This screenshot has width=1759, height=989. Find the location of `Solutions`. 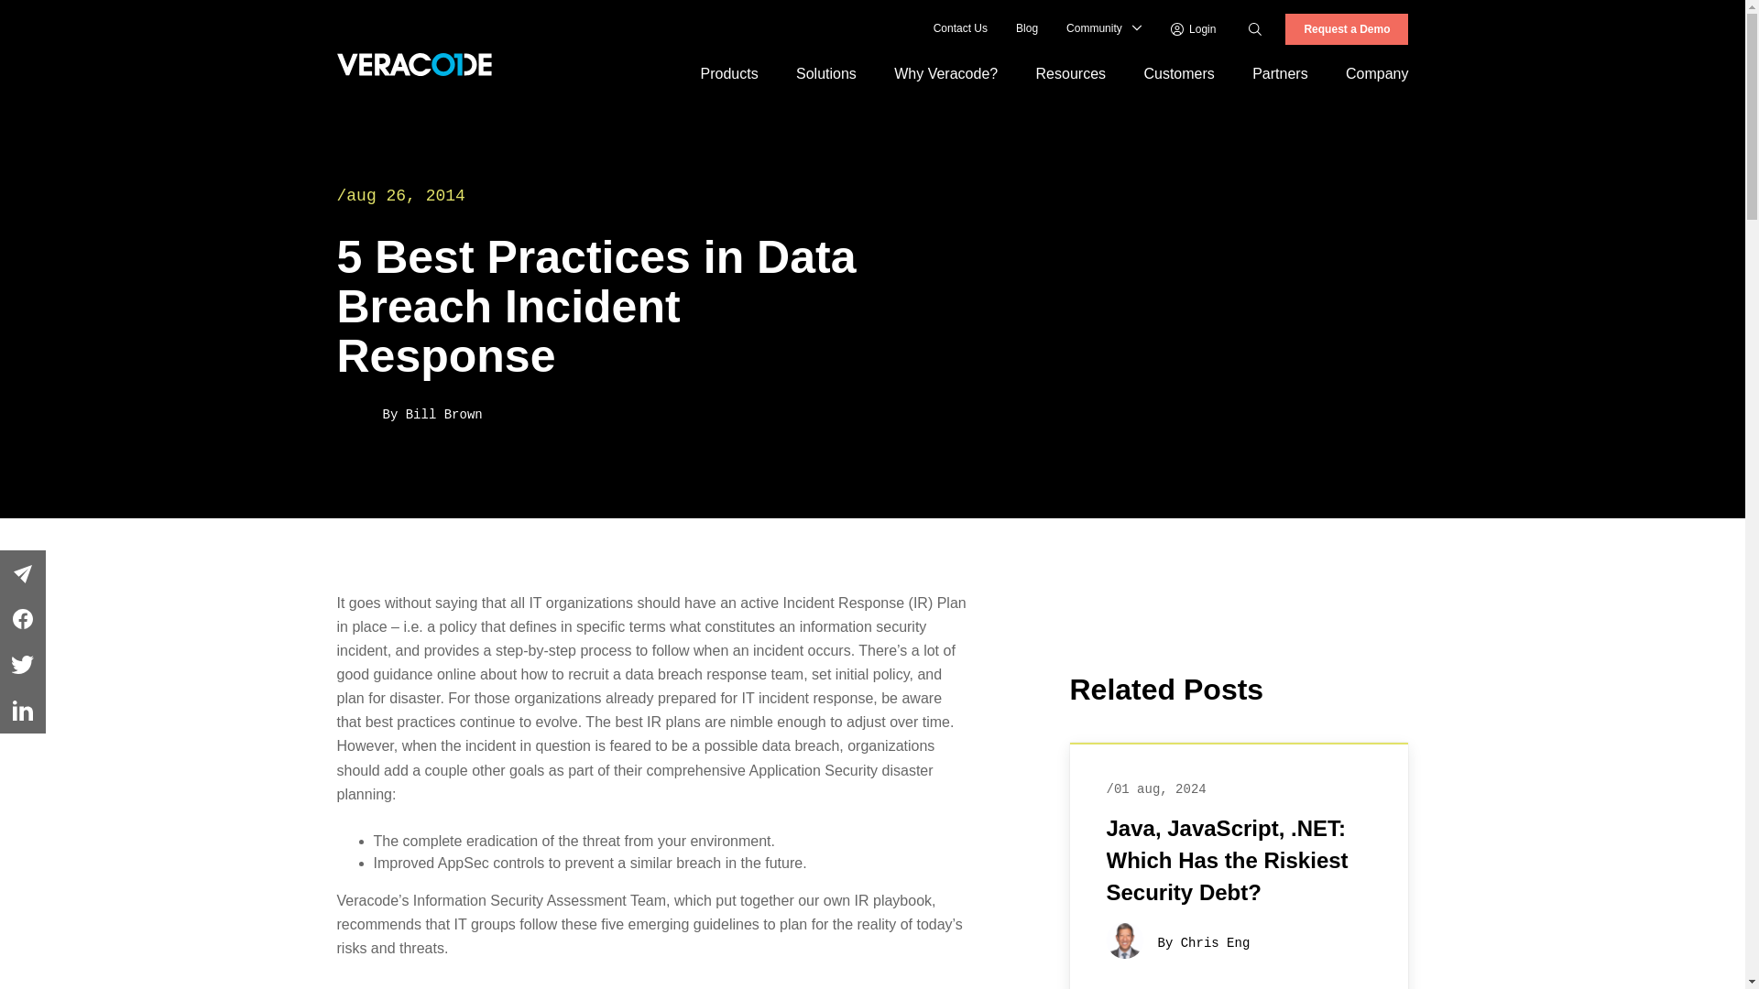

Solutions is located at coordinates (825, 74).